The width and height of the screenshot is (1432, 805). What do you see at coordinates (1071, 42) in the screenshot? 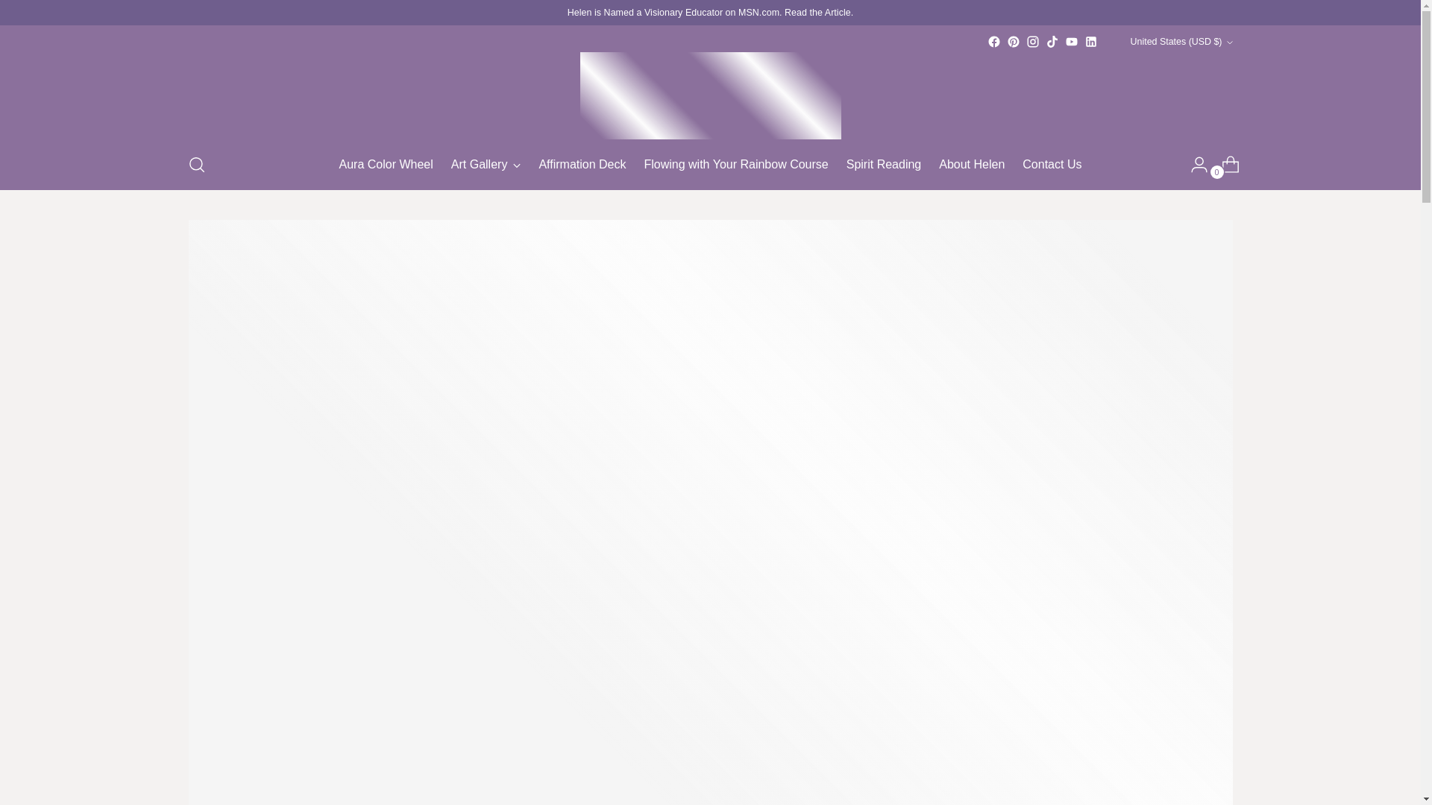
I see `Helen Creates Beauty on YouTube` at bounding box center [1071, 42].